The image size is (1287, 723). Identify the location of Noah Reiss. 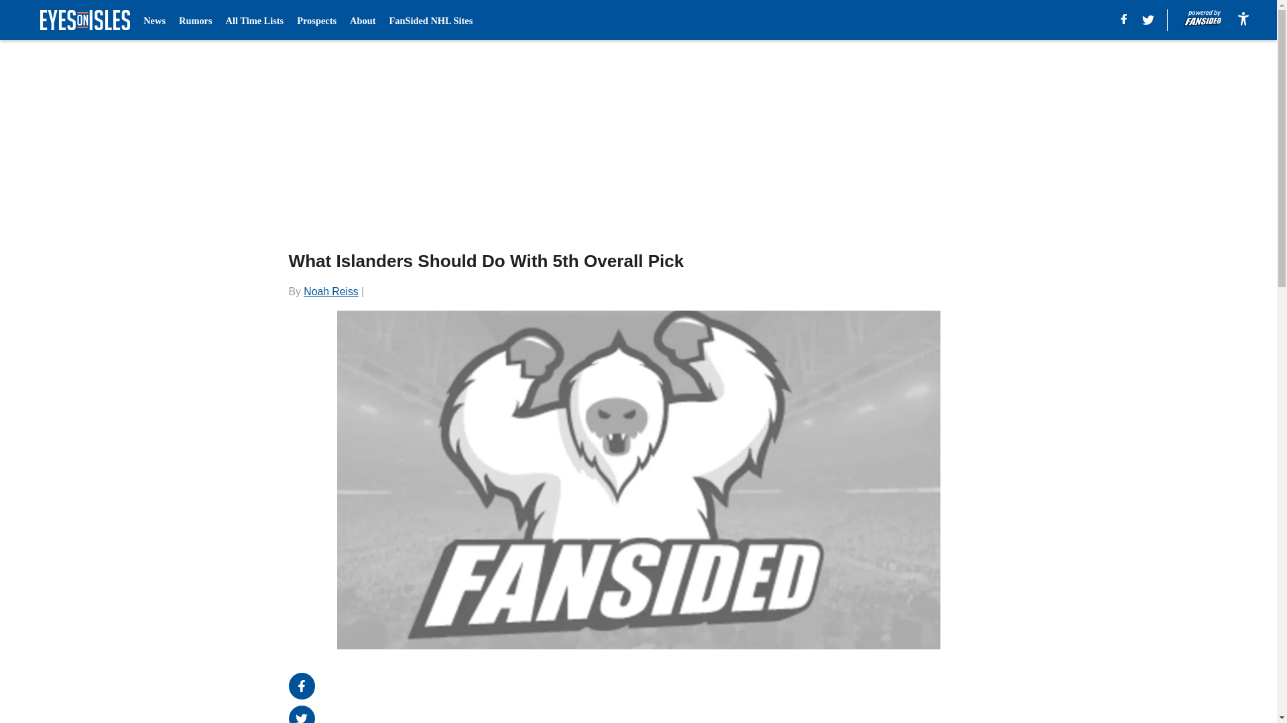
(330, 291).